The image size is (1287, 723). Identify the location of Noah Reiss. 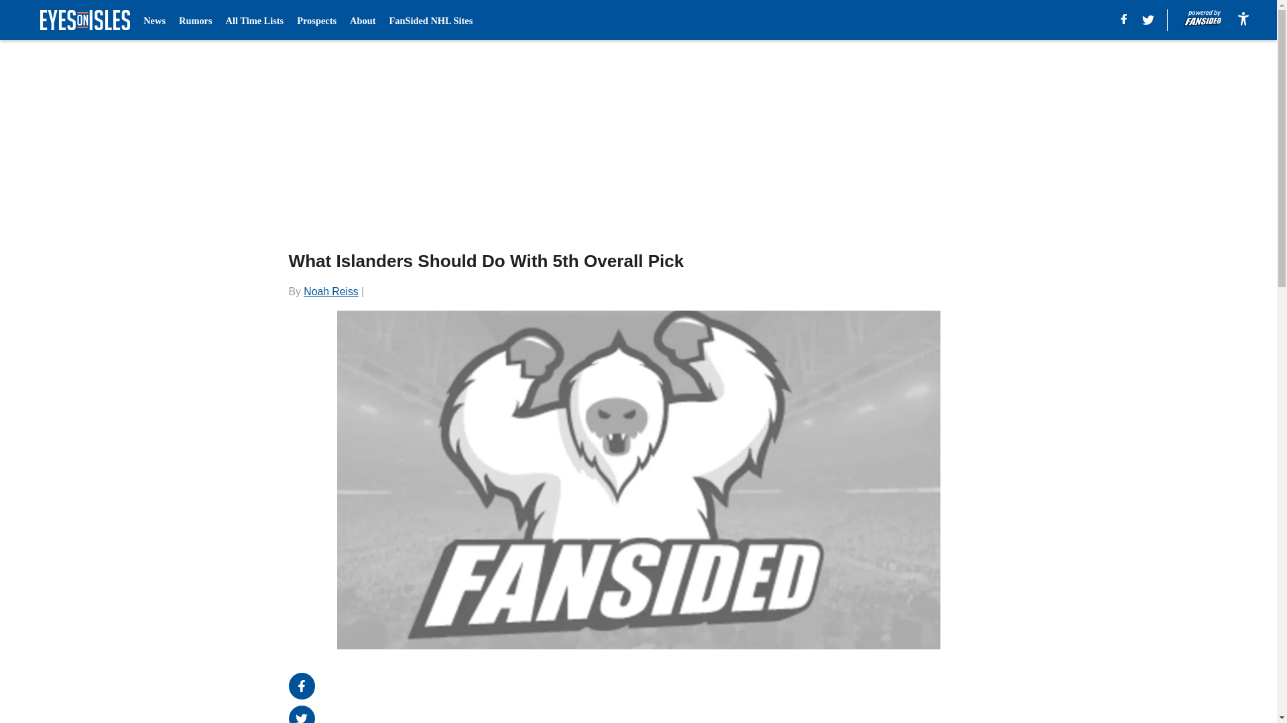
(330, 291).